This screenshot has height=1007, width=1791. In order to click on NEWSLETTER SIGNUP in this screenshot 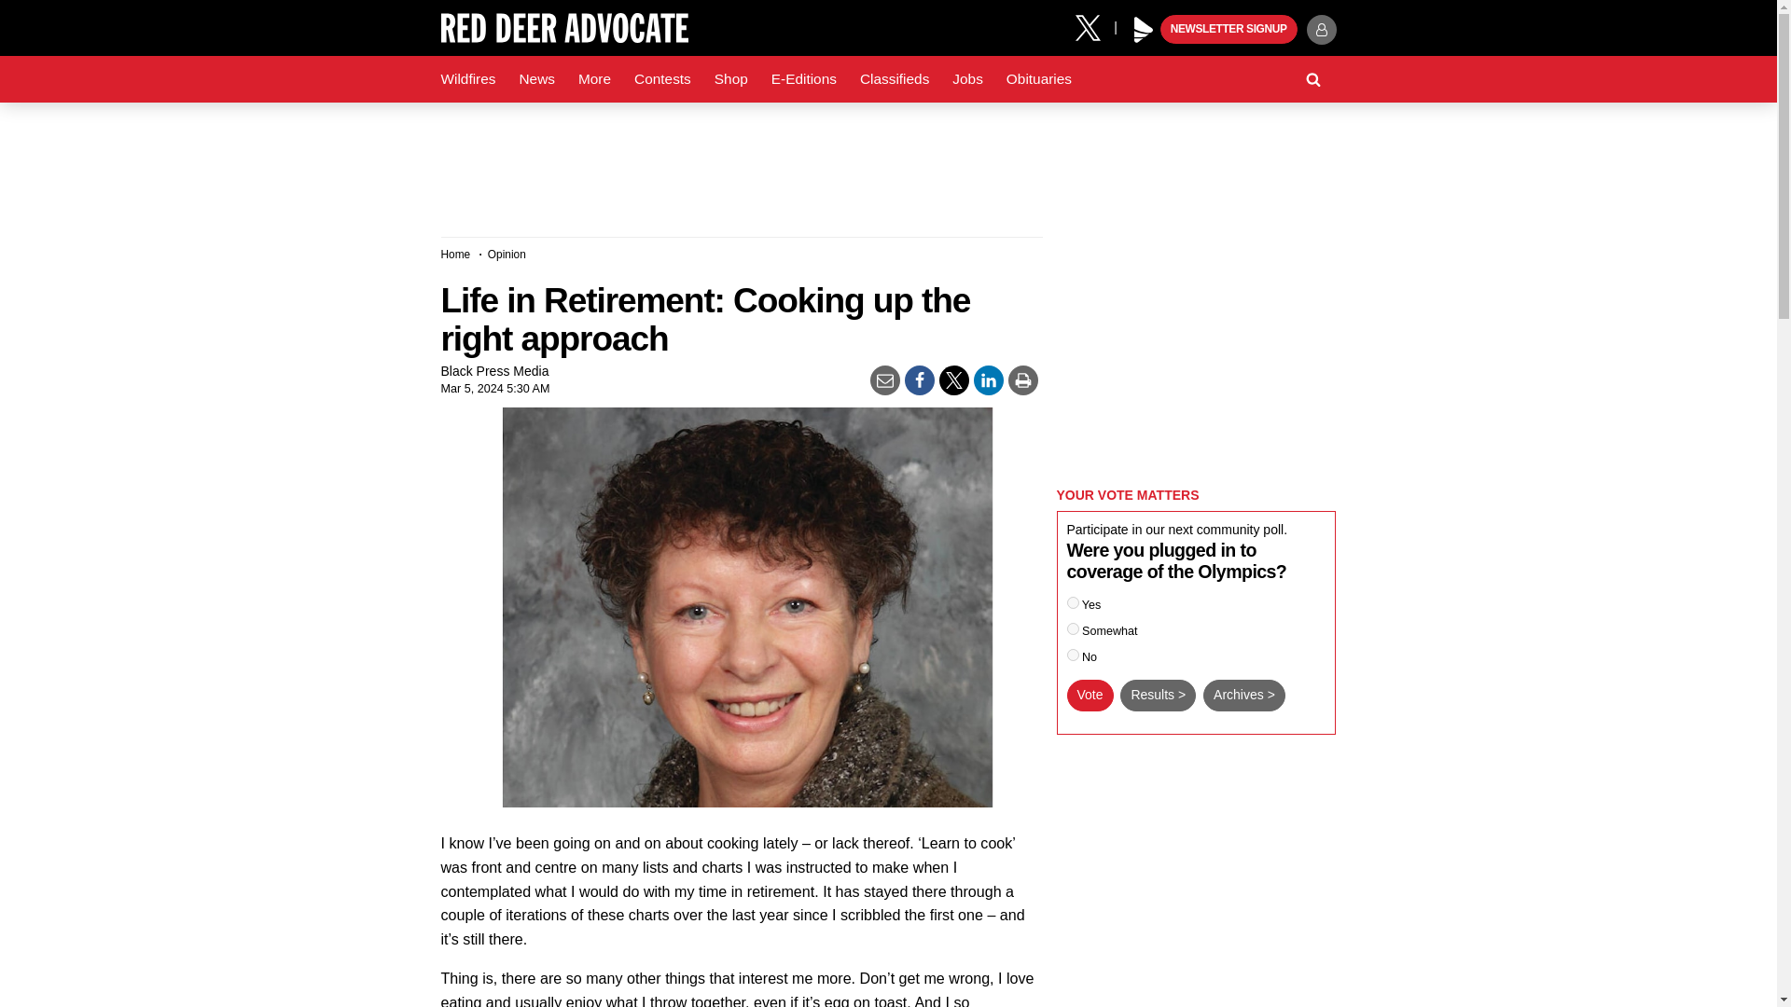, I will do `click(1229, 30)`.